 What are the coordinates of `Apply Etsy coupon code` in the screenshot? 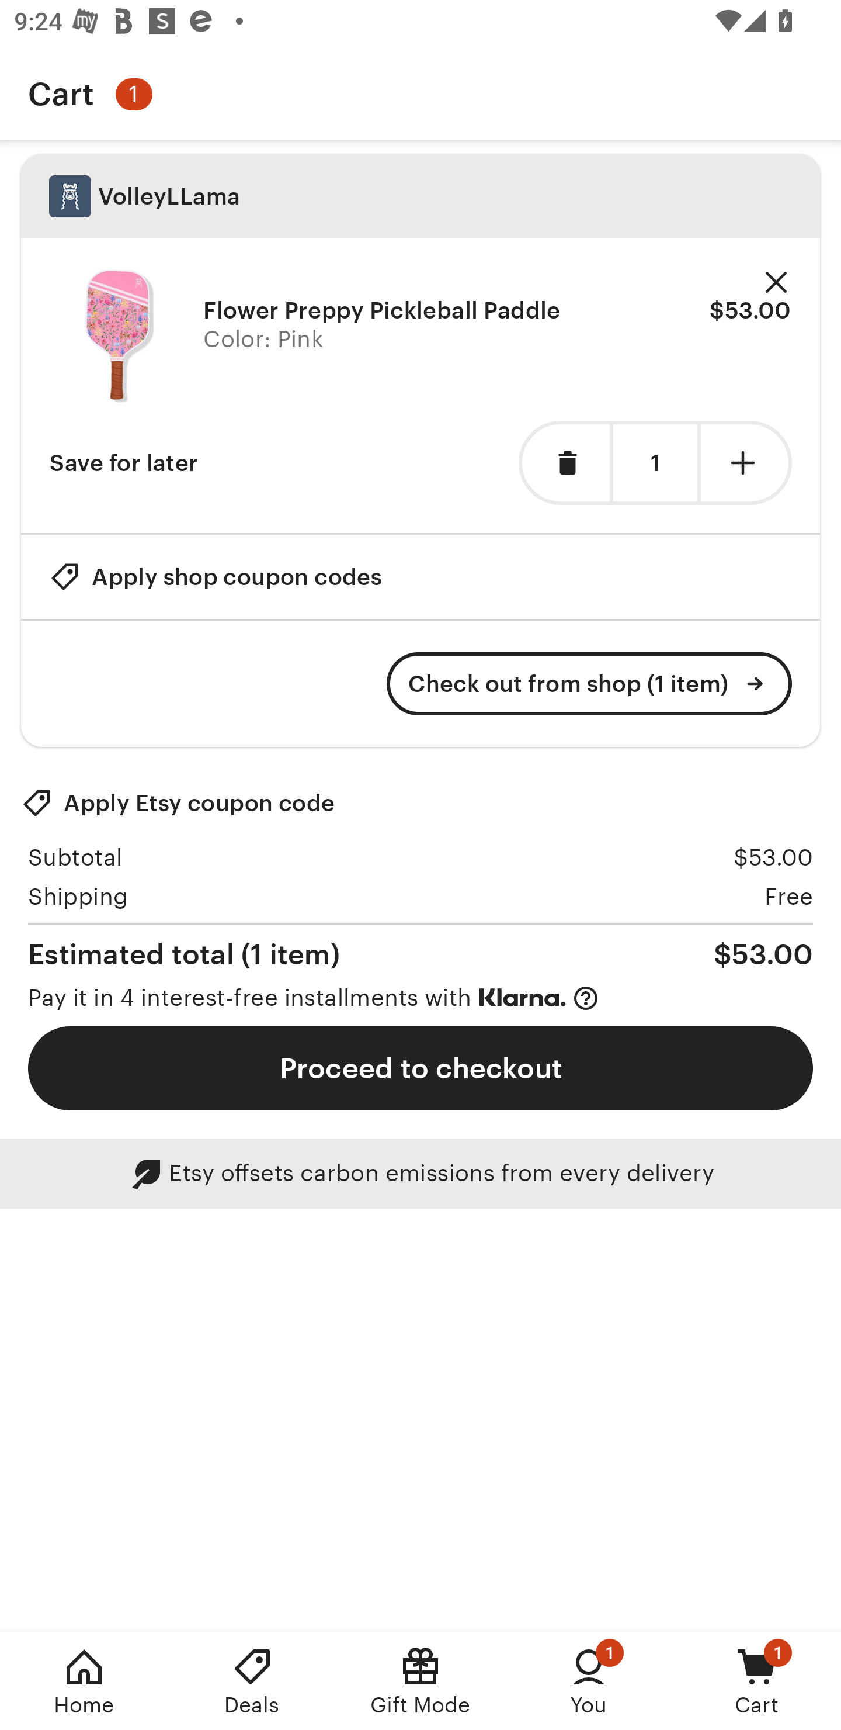 It's located at (178, 803).